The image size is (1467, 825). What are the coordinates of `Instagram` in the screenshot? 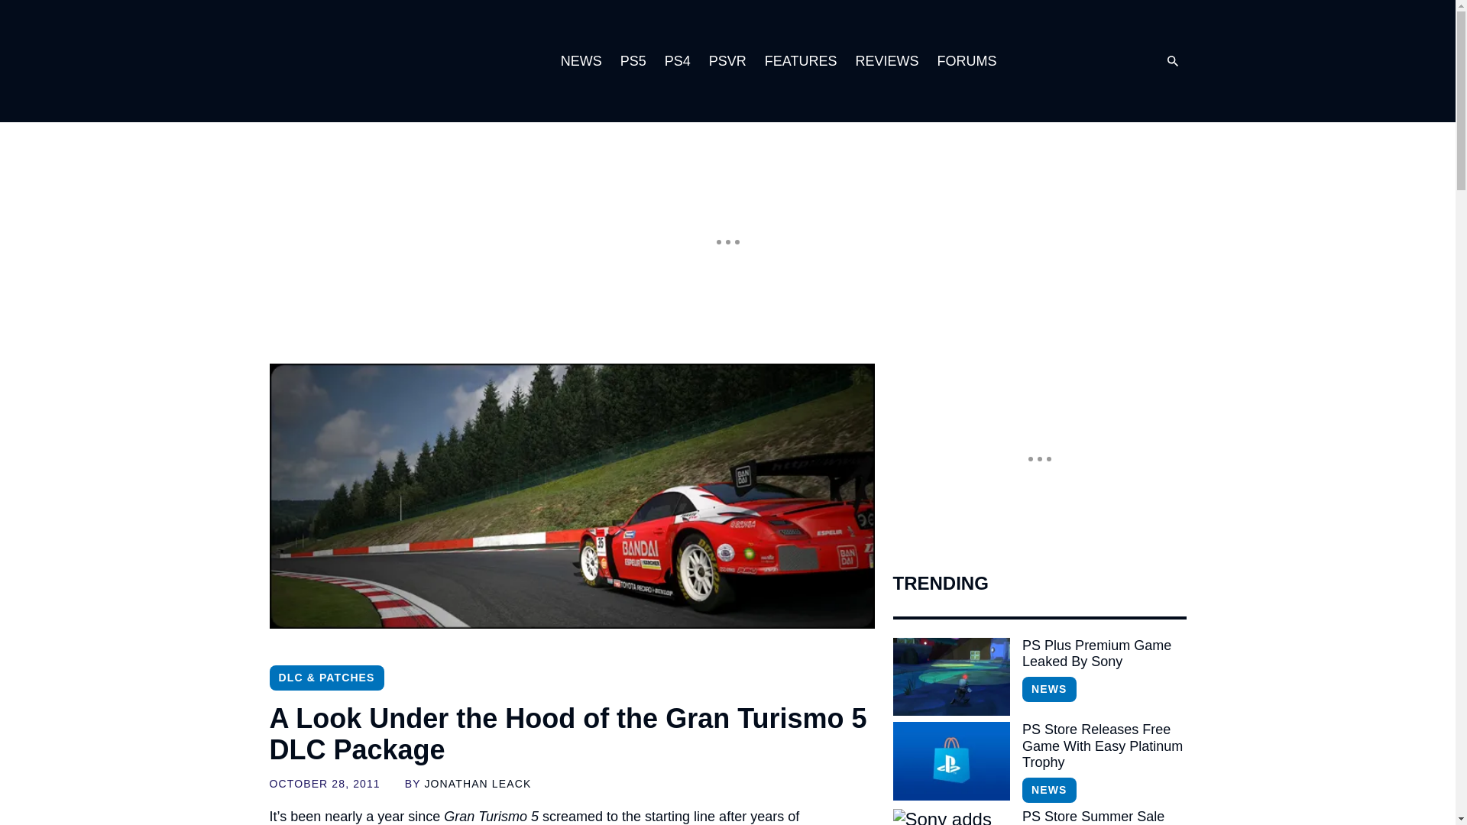 It's located at (1057, 61).